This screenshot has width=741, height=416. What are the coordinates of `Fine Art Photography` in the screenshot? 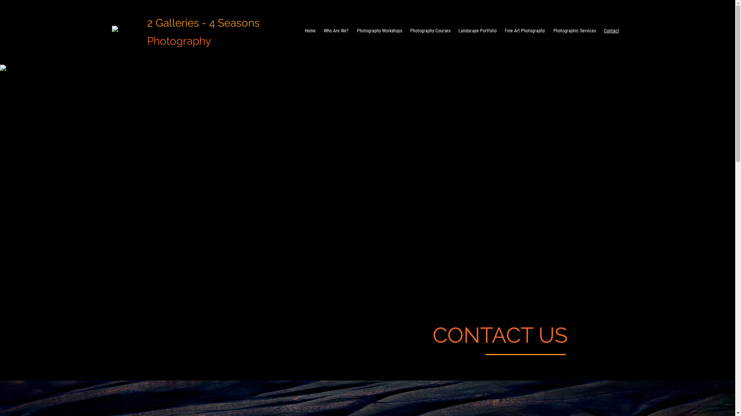 It's located at (525, 31).